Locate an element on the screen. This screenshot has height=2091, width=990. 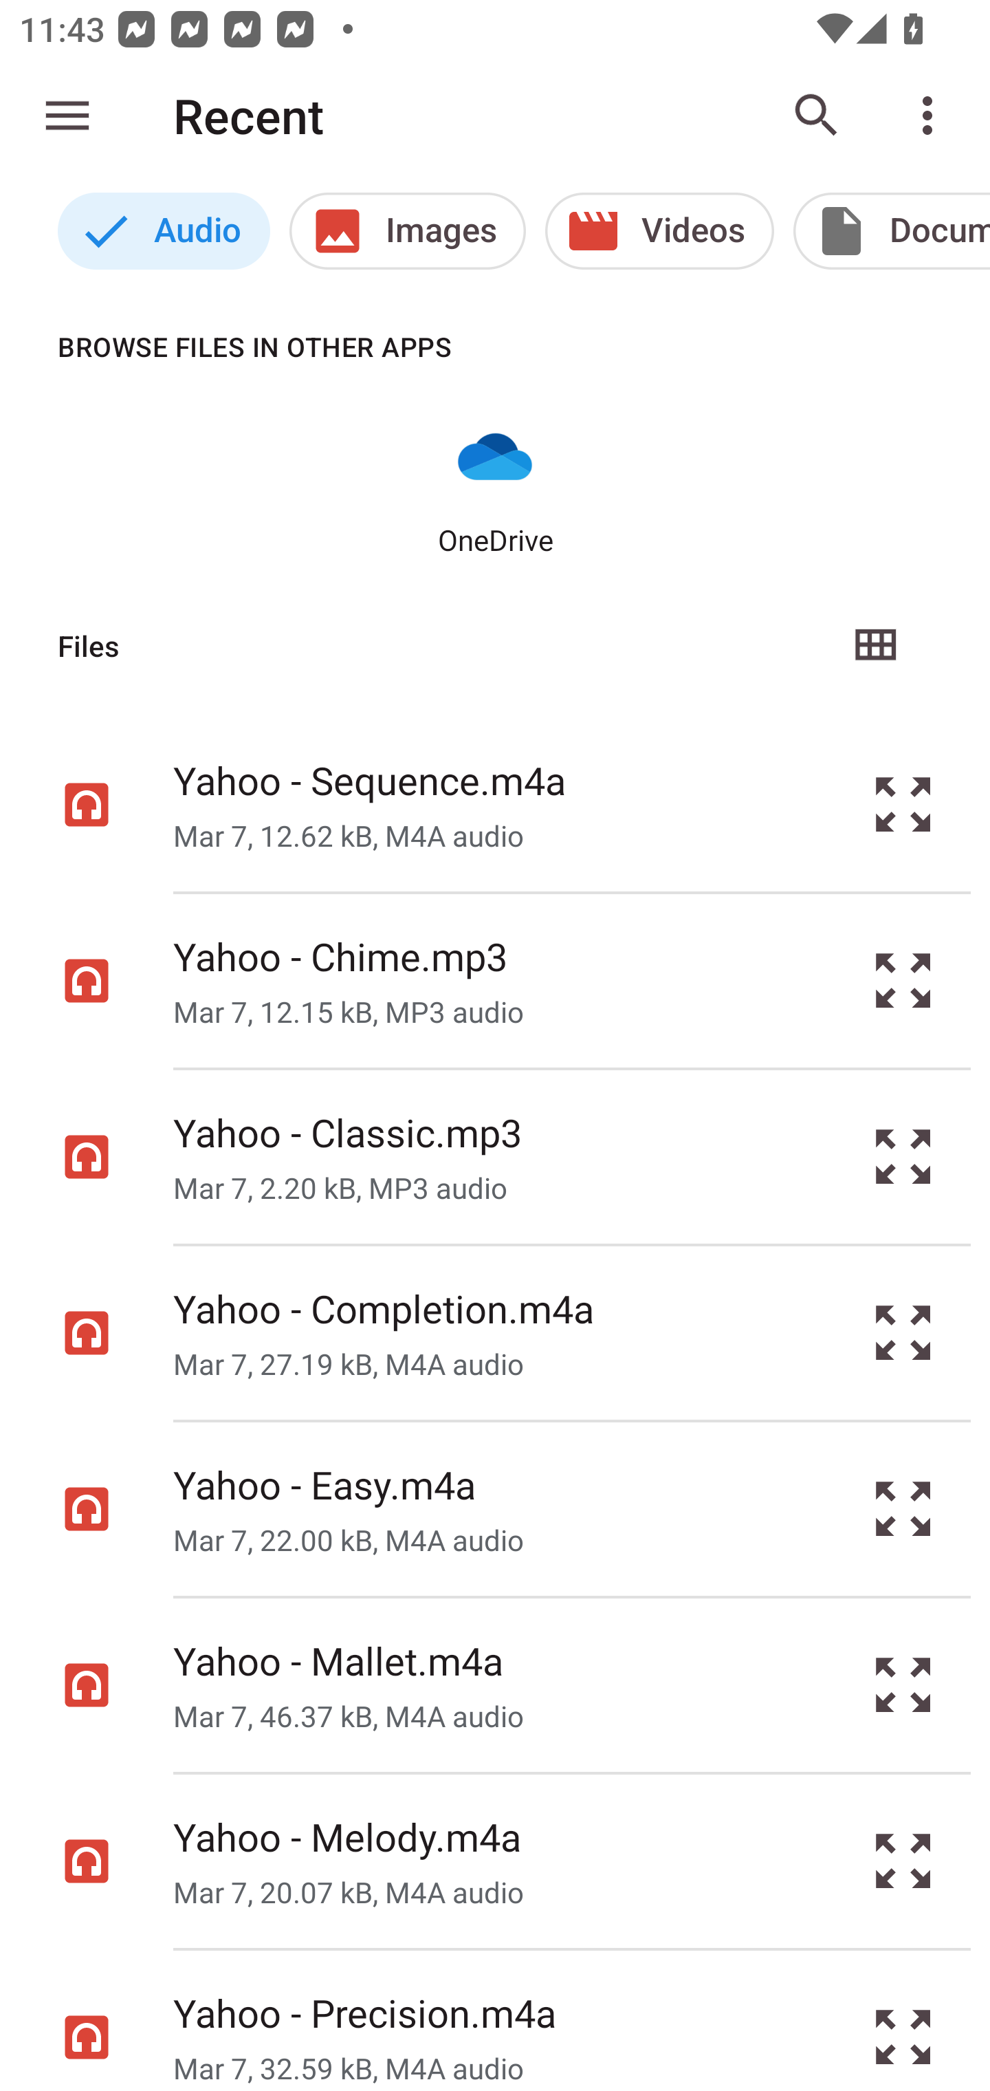
Images is located at coordinates (407, 231).